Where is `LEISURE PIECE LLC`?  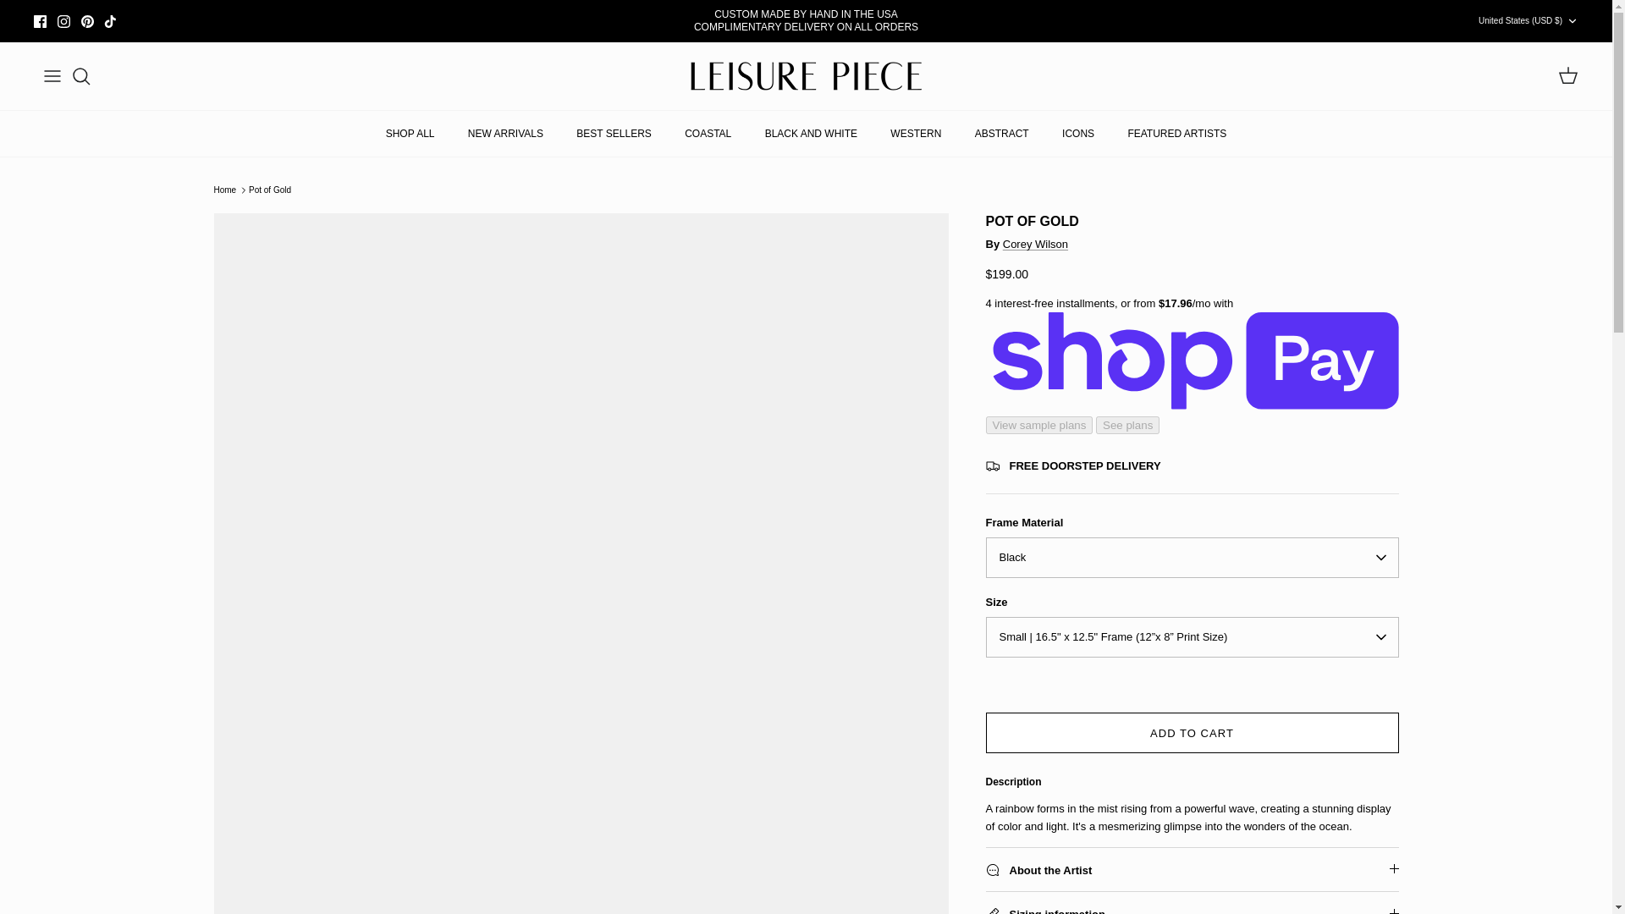 LEISURE PIECE LLC is located at coordinates (806, 76).